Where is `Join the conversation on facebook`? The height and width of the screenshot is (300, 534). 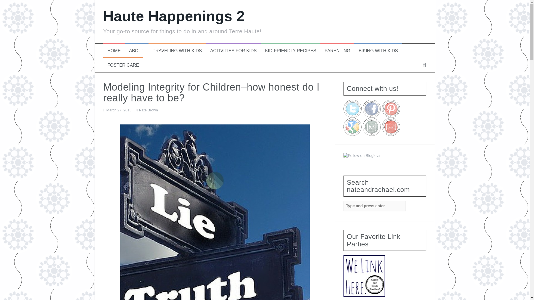 Join the conversation on facebook is located at coordinates (372, 109).